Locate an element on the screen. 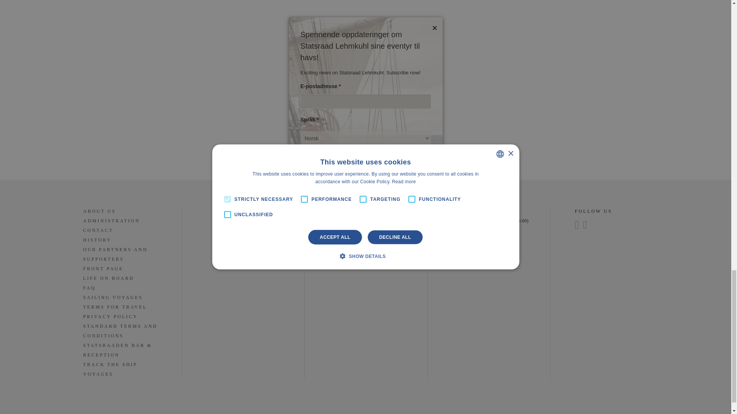 The image size is (737, 414). HISTORY is located at coordinates (97, 240).